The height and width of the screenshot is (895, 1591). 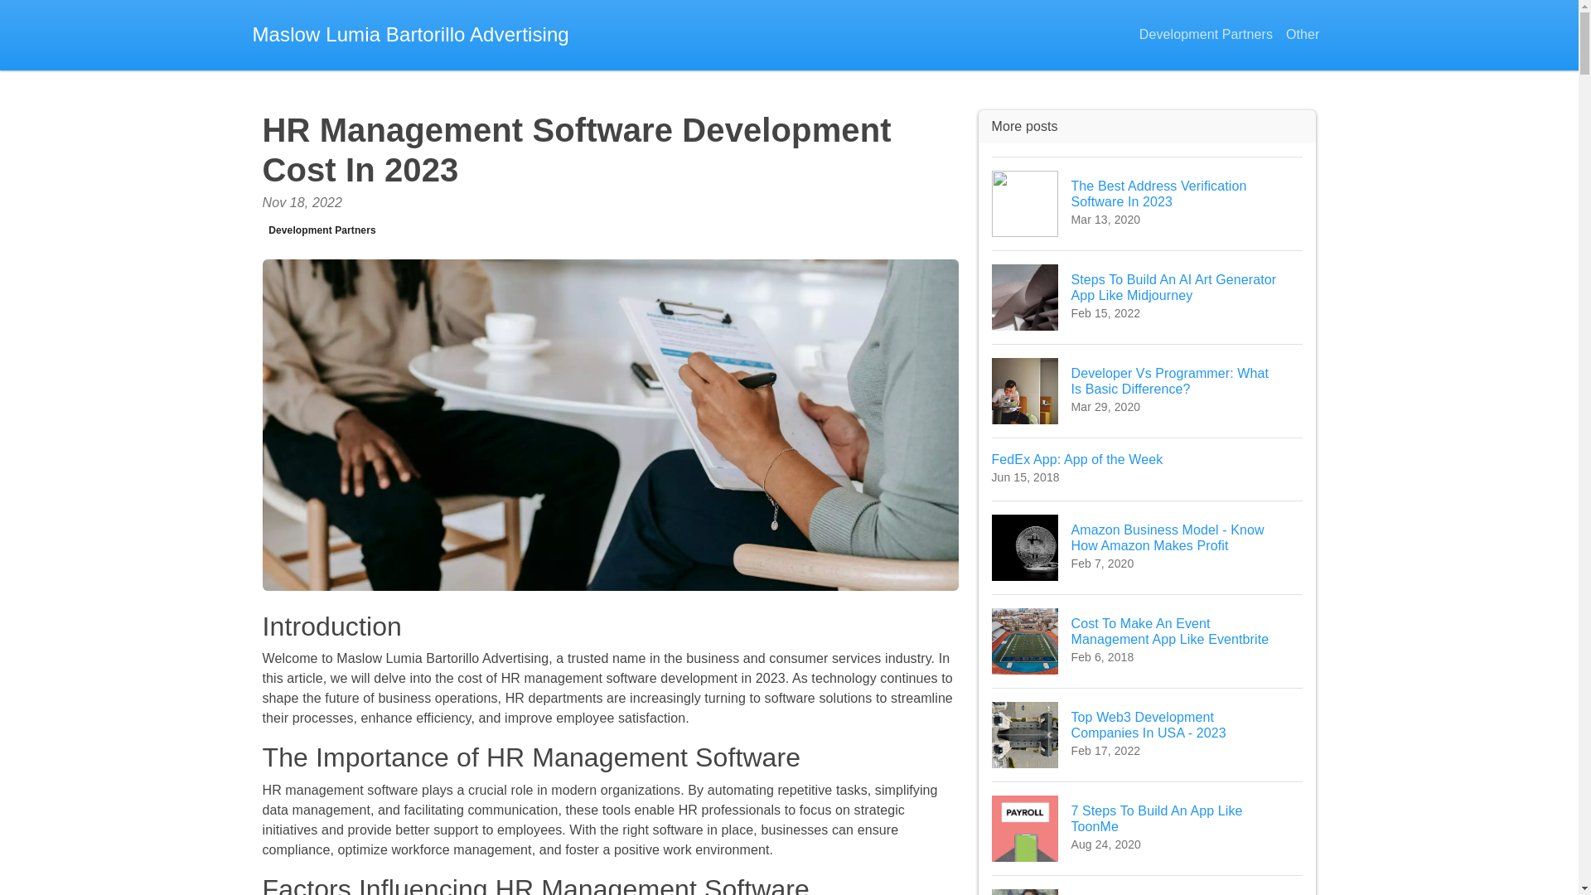 What do you see at coordinates (1147, 734) in the screenshot?
I see `Development Partners` at bounding box center [1147, 734].